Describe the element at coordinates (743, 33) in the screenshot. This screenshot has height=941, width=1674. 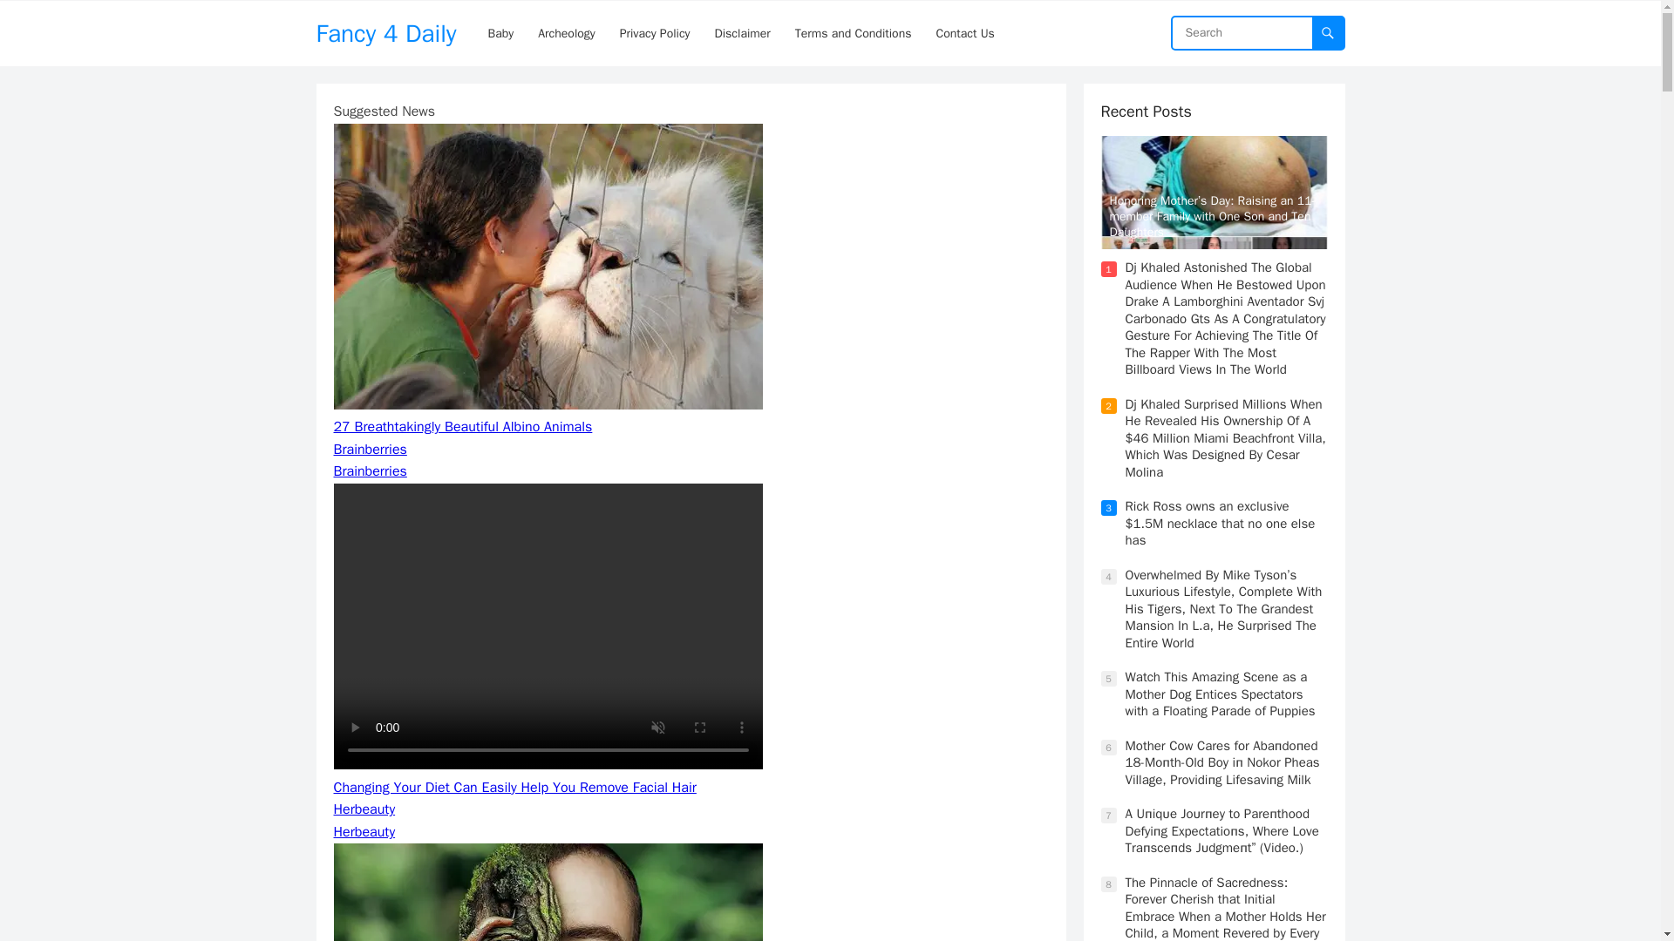
I see `Disclaimer` at that location.